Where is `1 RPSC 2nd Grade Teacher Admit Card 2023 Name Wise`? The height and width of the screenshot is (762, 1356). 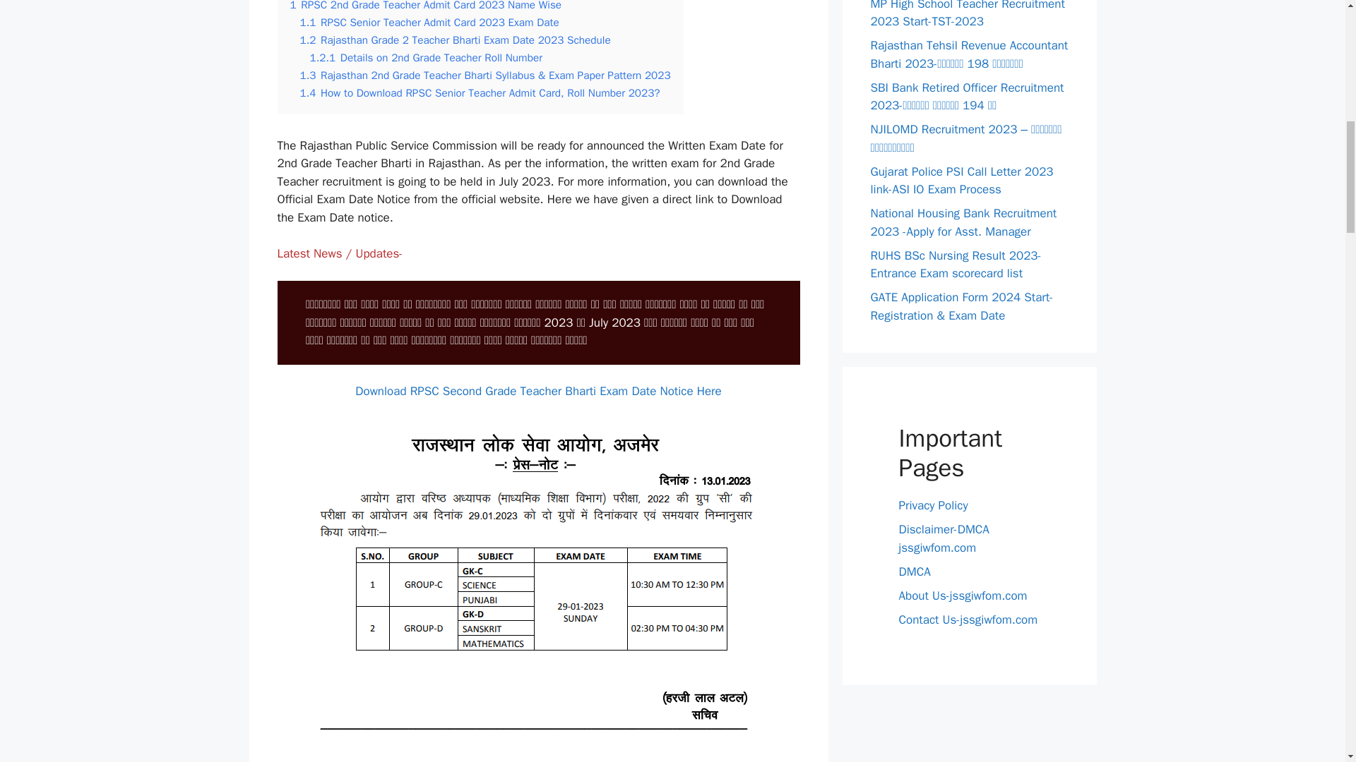 1 RPSC 2nd Grade Teacher Admit Card 2023 Name Wise is located at coordinates (425, 6).